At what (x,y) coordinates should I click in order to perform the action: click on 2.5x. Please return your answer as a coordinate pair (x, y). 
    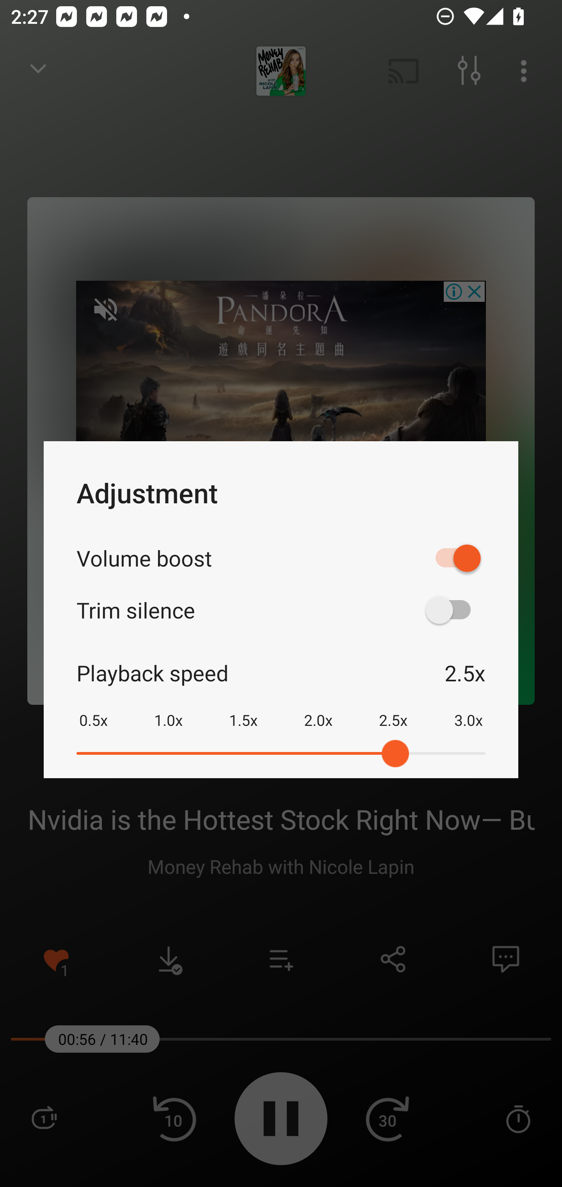
    Looking at the image, I should click on (393, 710).